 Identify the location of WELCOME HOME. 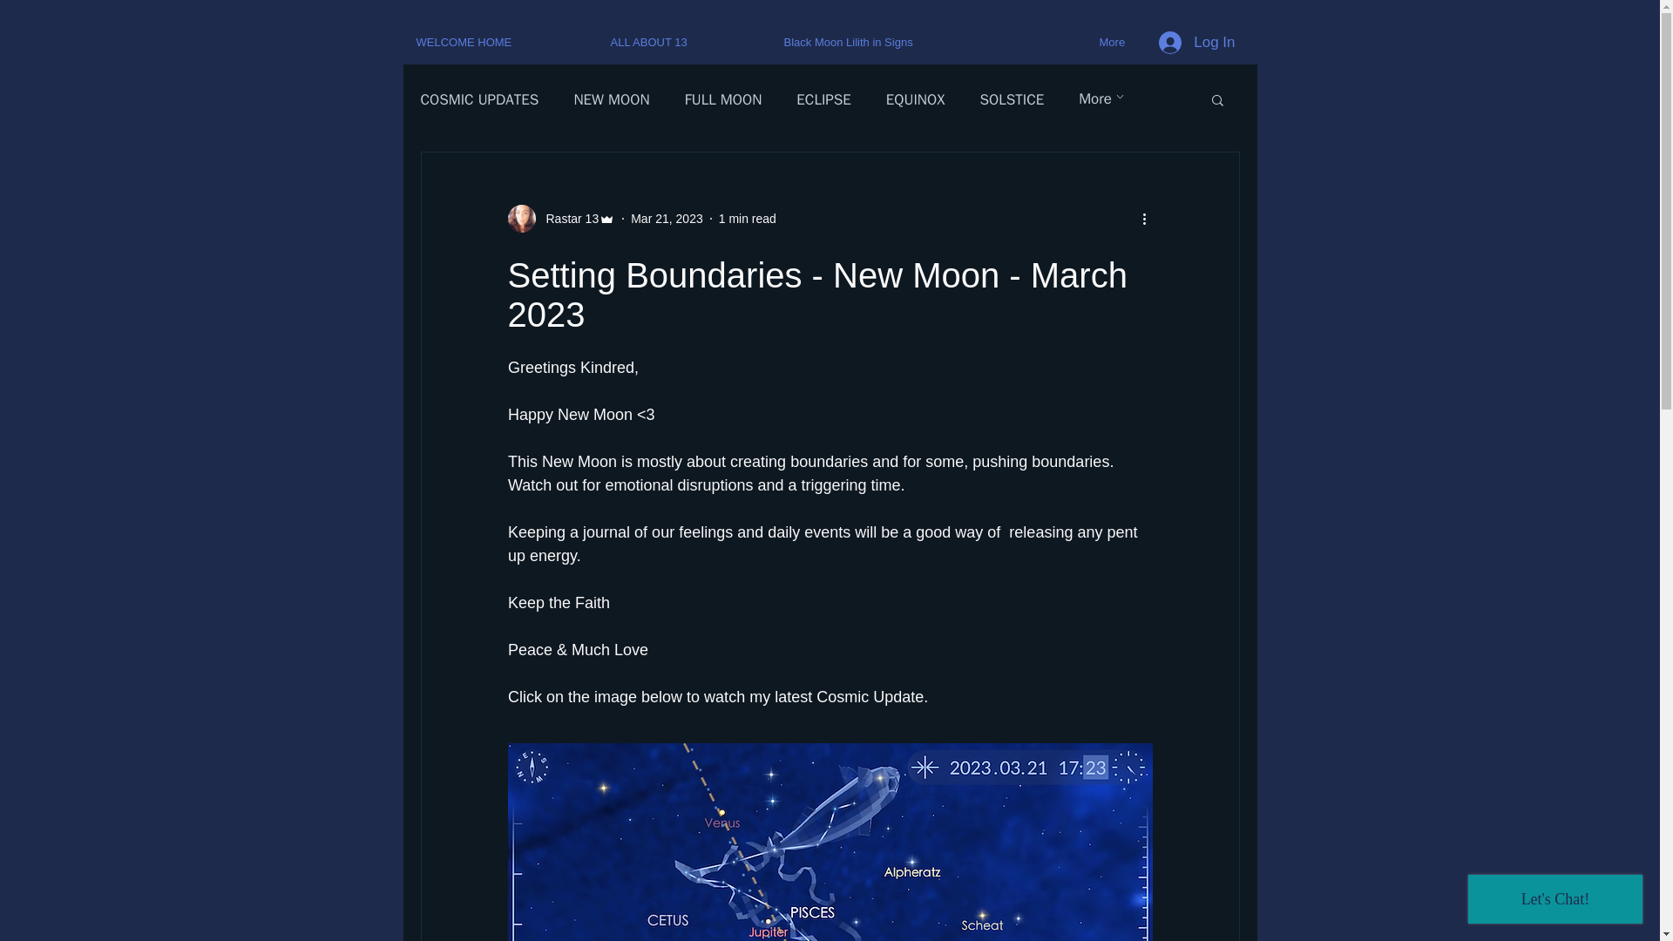
(500, 42).